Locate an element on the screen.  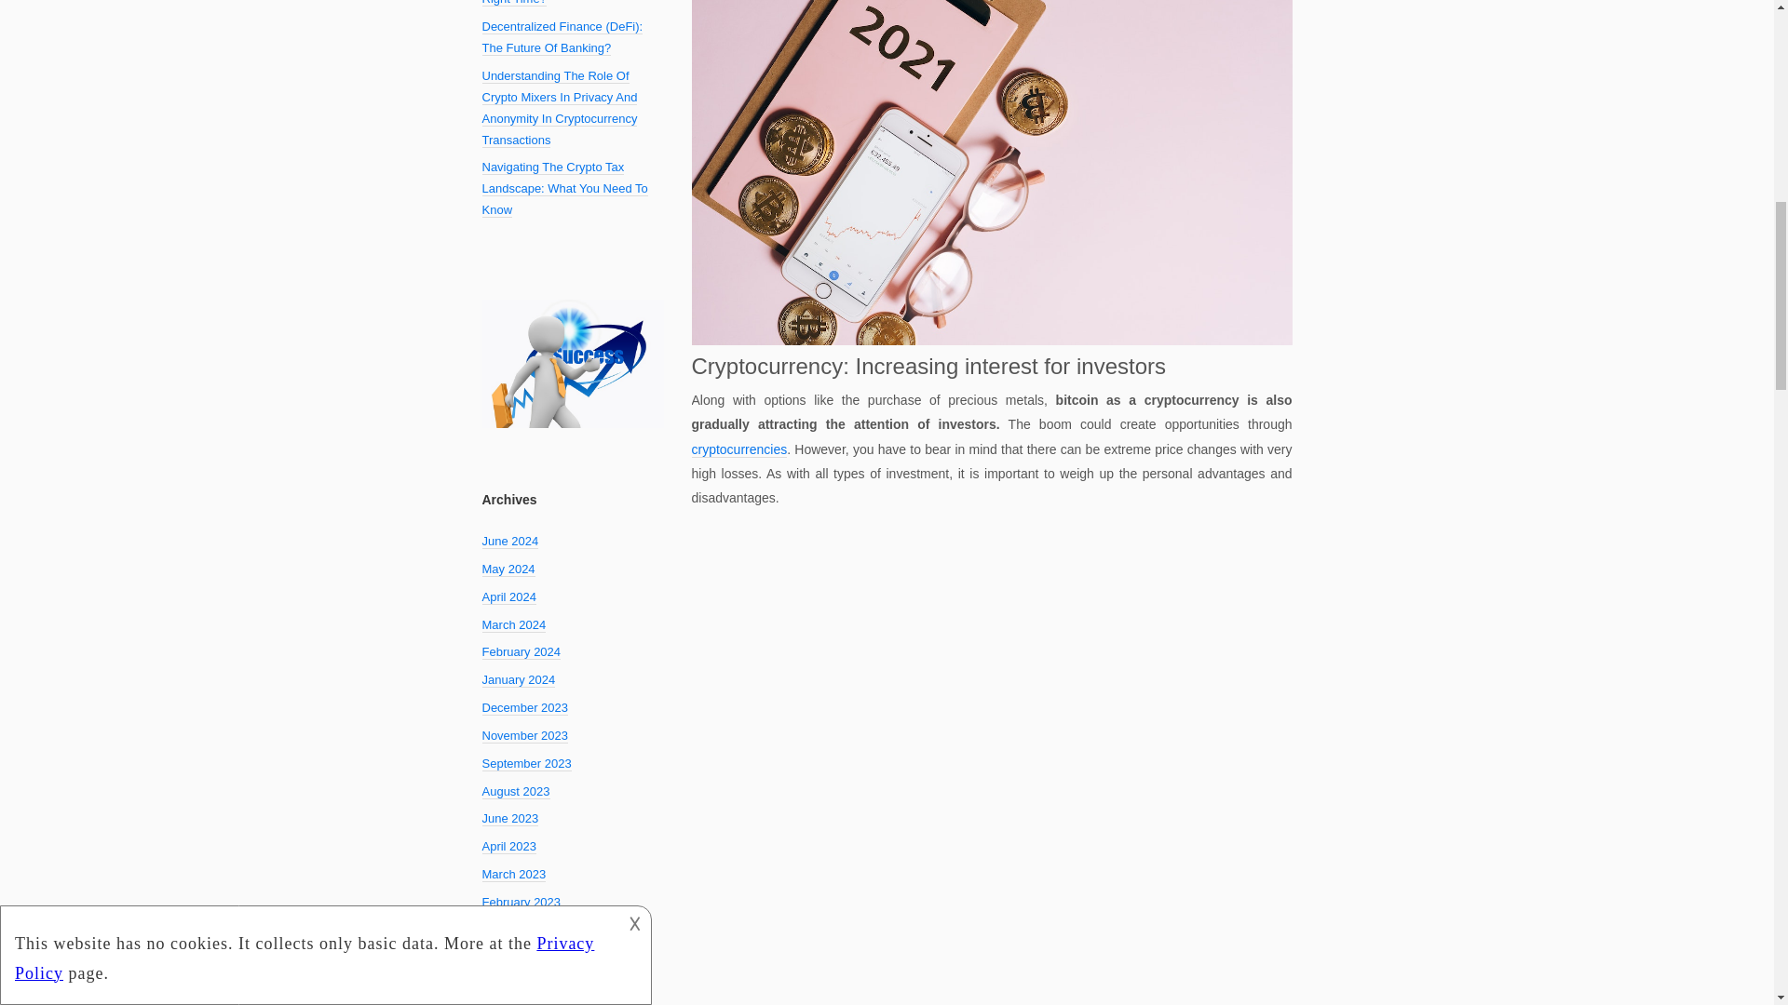
April 2024 is located at coordinates (510, 597).